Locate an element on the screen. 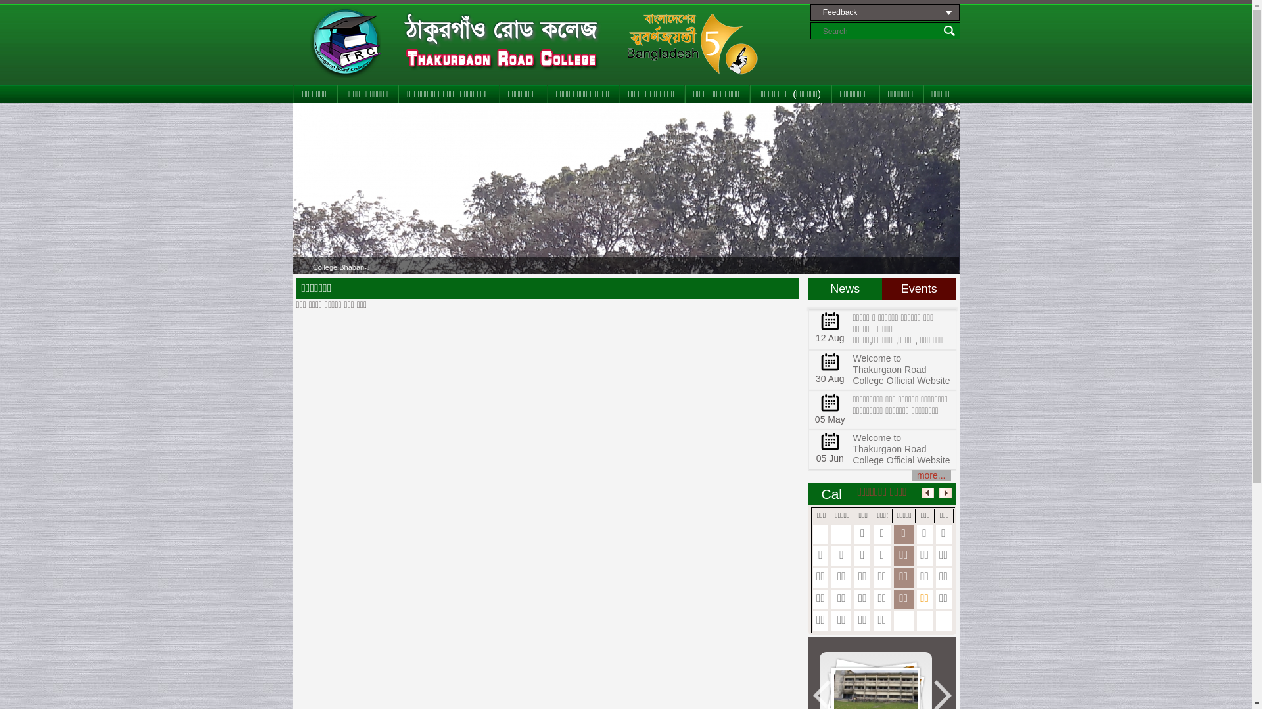 This screenshot has height=709, width=1262. Feedback is located at coordinates (885, 12).